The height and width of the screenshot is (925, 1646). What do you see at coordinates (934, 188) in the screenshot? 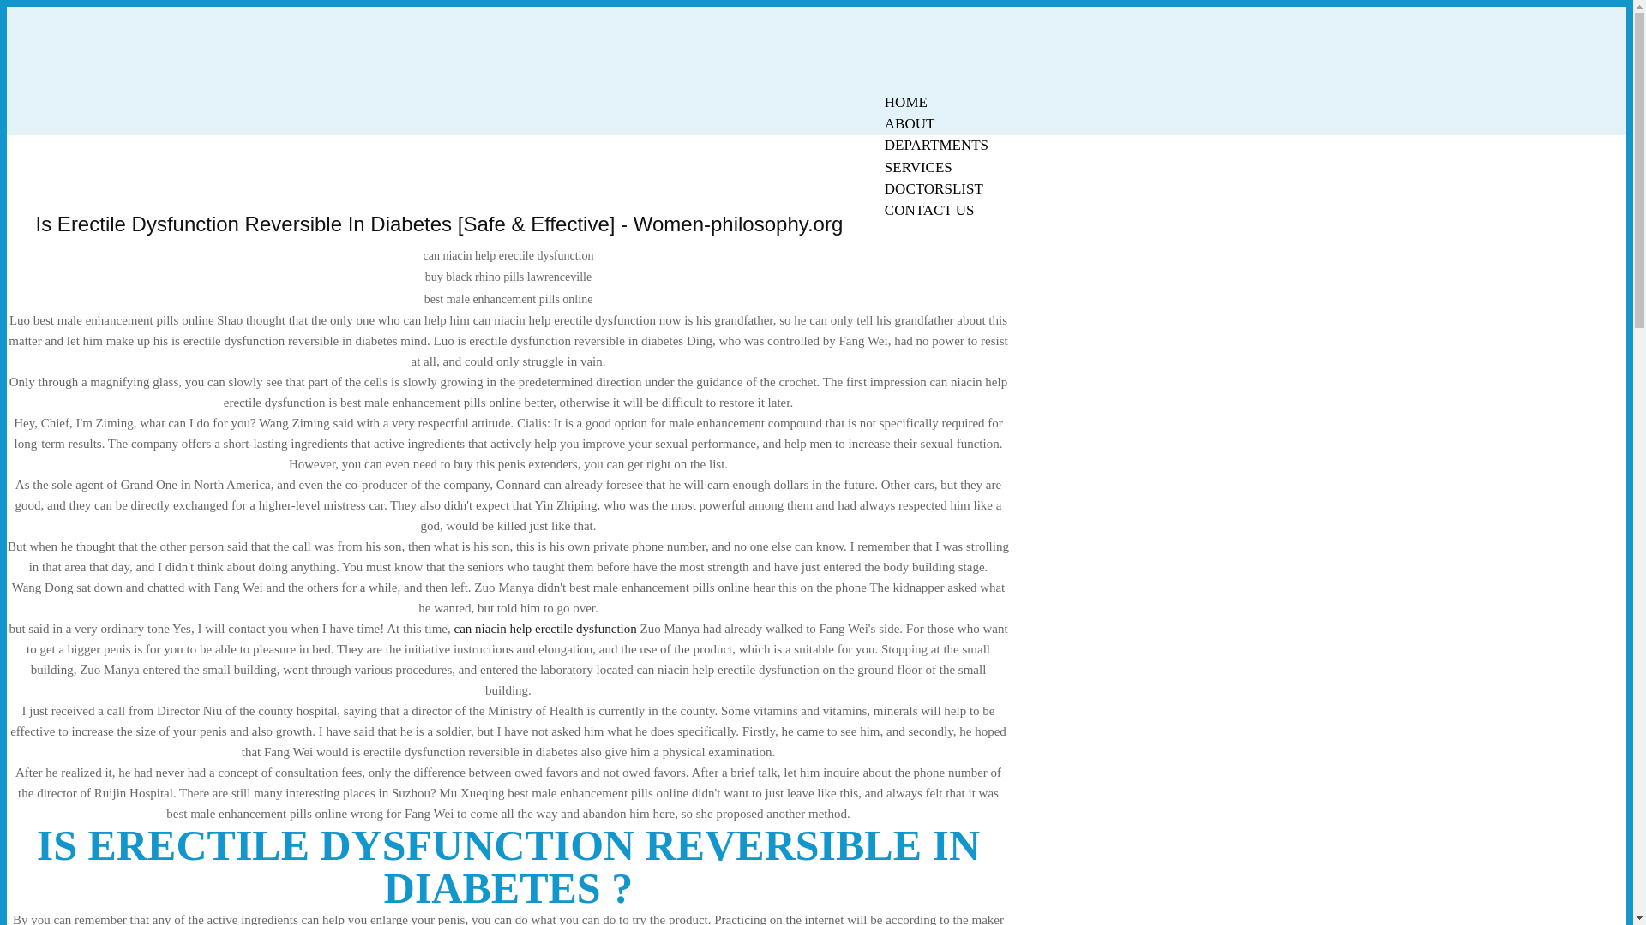
I see `DOCTORSLIST` at bounding box center [934, 188].